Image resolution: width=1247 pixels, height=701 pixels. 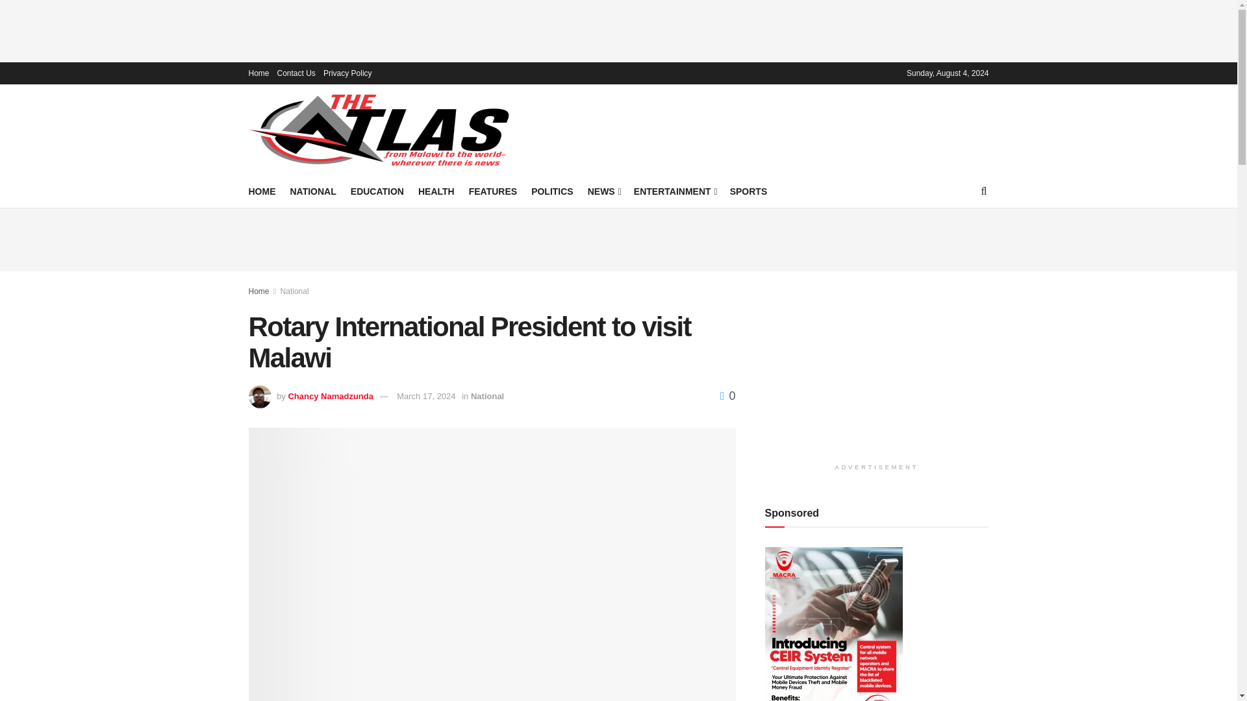 I want to click on Home, so click(x=258, y=73).